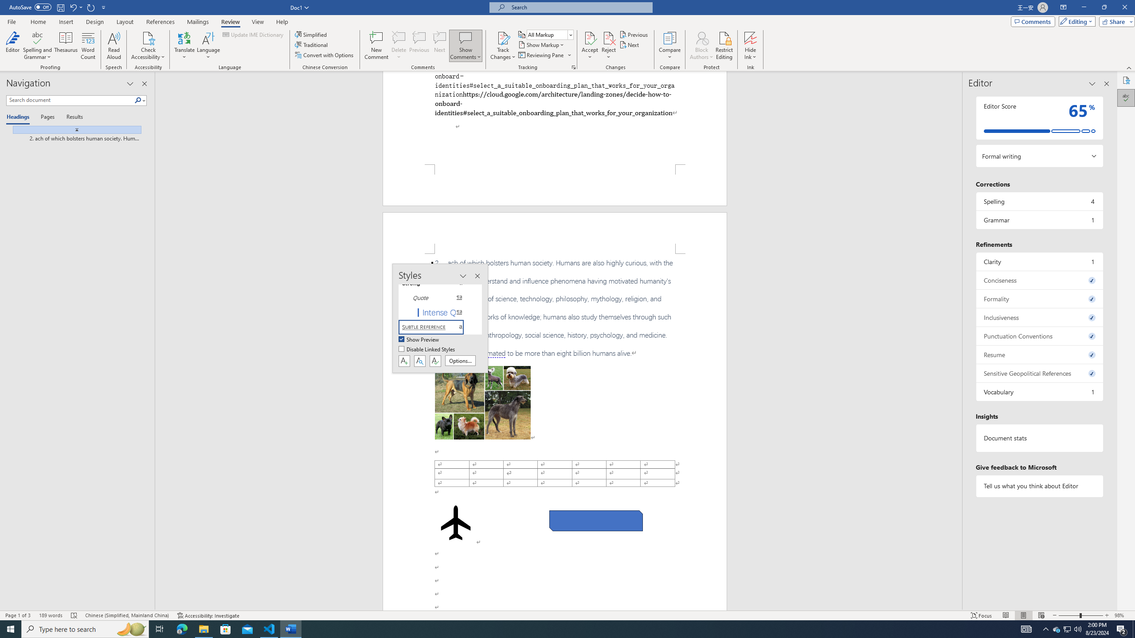 This screenshot has width=1135, height=638. I want to click on Editing, so click(1075, 21).